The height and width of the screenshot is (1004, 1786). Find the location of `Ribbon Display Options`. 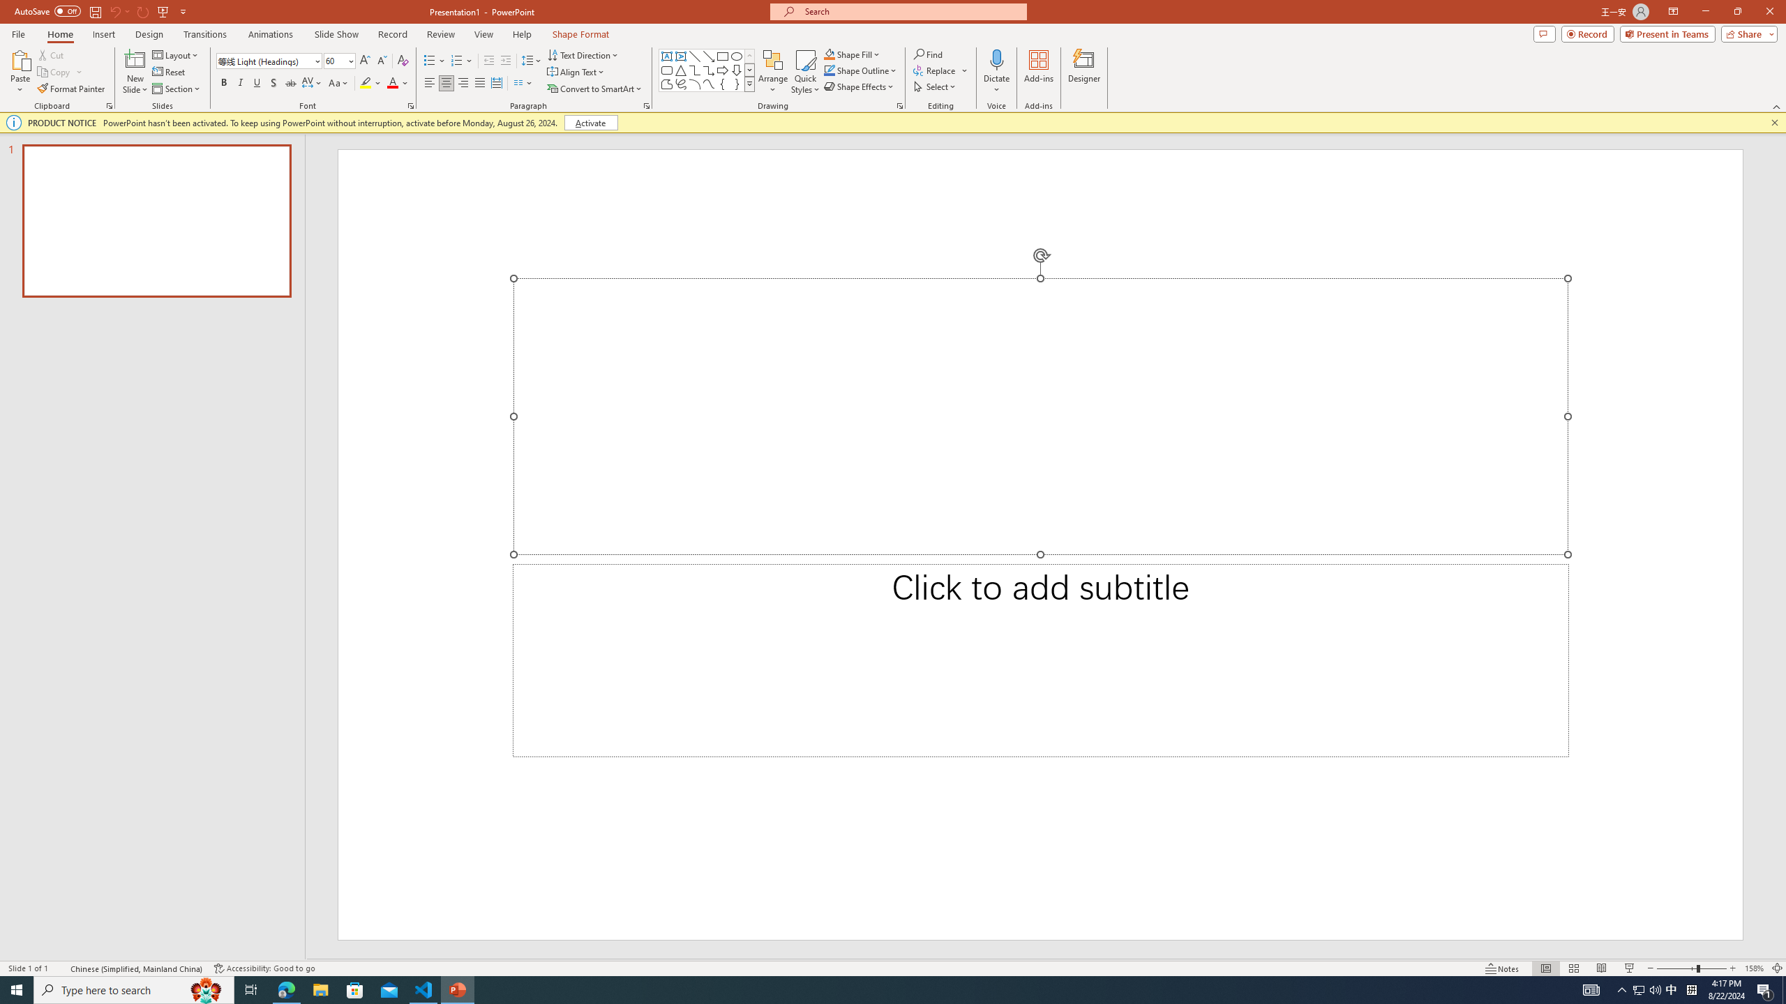

Ribbon Display Options is located at coordinates (1673, 12).